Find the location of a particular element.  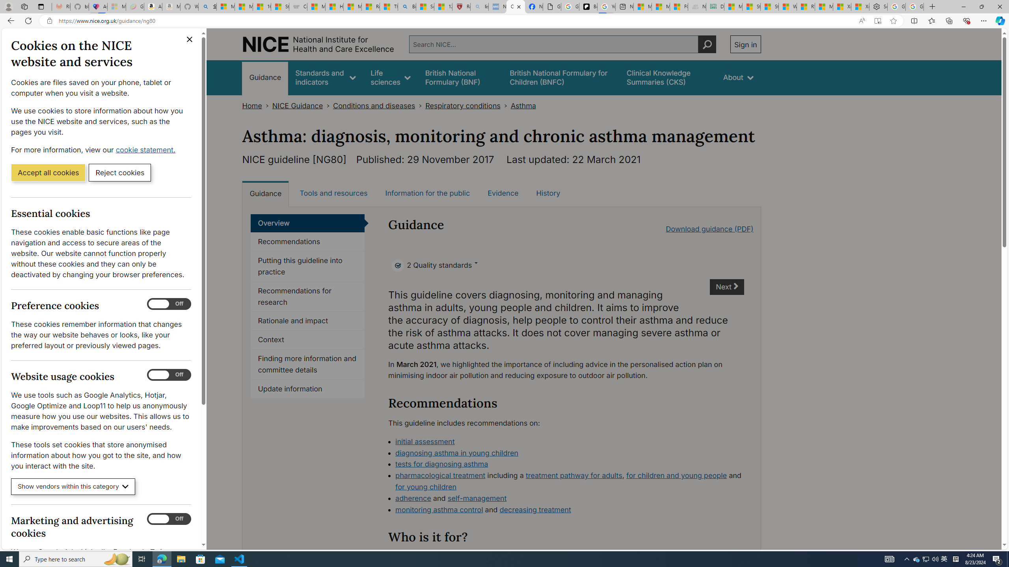

British National Formulary for Children (BNFC) is located at coordinates (560, 77).